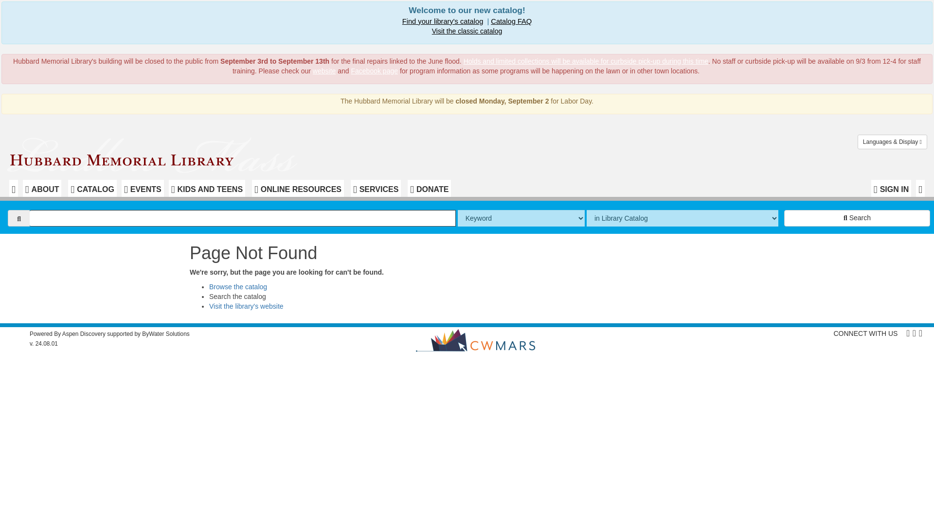 This screenshot has width=934, height=525. What do you see at coordinates (207, 189) in the screenshot?
I see `KIDS AND TEENS` at bounding box center [207, 189].